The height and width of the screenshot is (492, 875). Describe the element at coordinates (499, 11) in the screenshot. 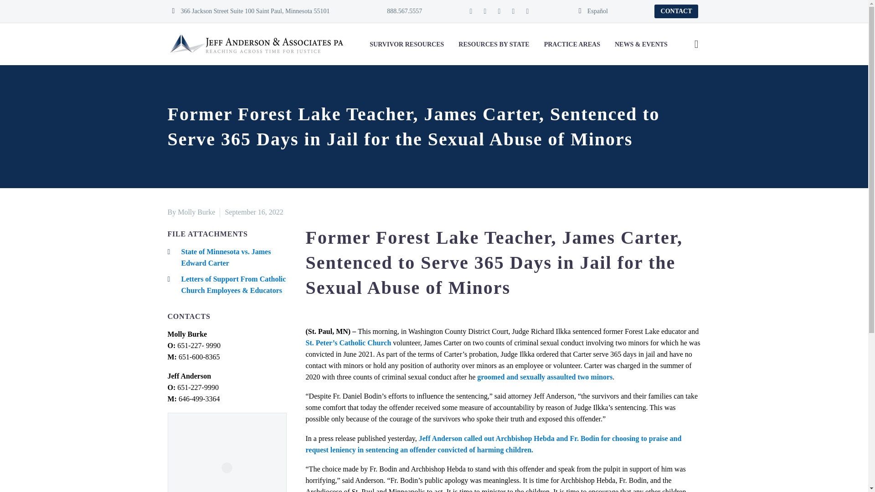

I see `Twitter` at that location.